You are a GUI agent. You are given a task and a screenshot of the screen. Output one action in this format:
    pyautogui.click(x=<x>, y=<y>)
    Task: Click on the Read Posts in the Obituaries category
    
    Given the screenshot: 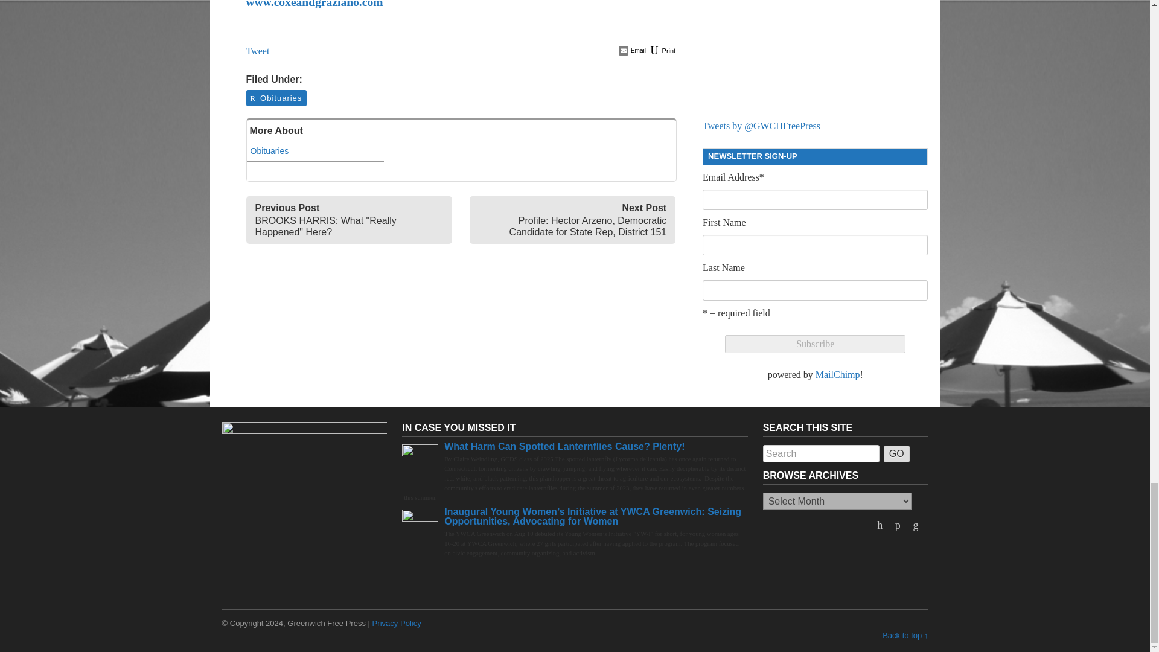 What is the action you would take?
    pyautogui.click(x=275, y=98)
    